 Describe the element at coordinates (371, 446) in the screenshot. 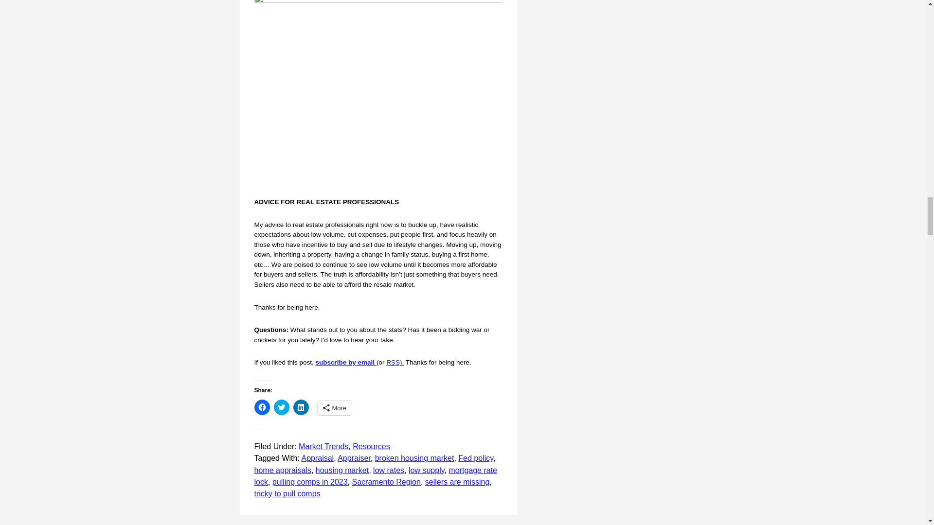

I see `Resources` at that location.